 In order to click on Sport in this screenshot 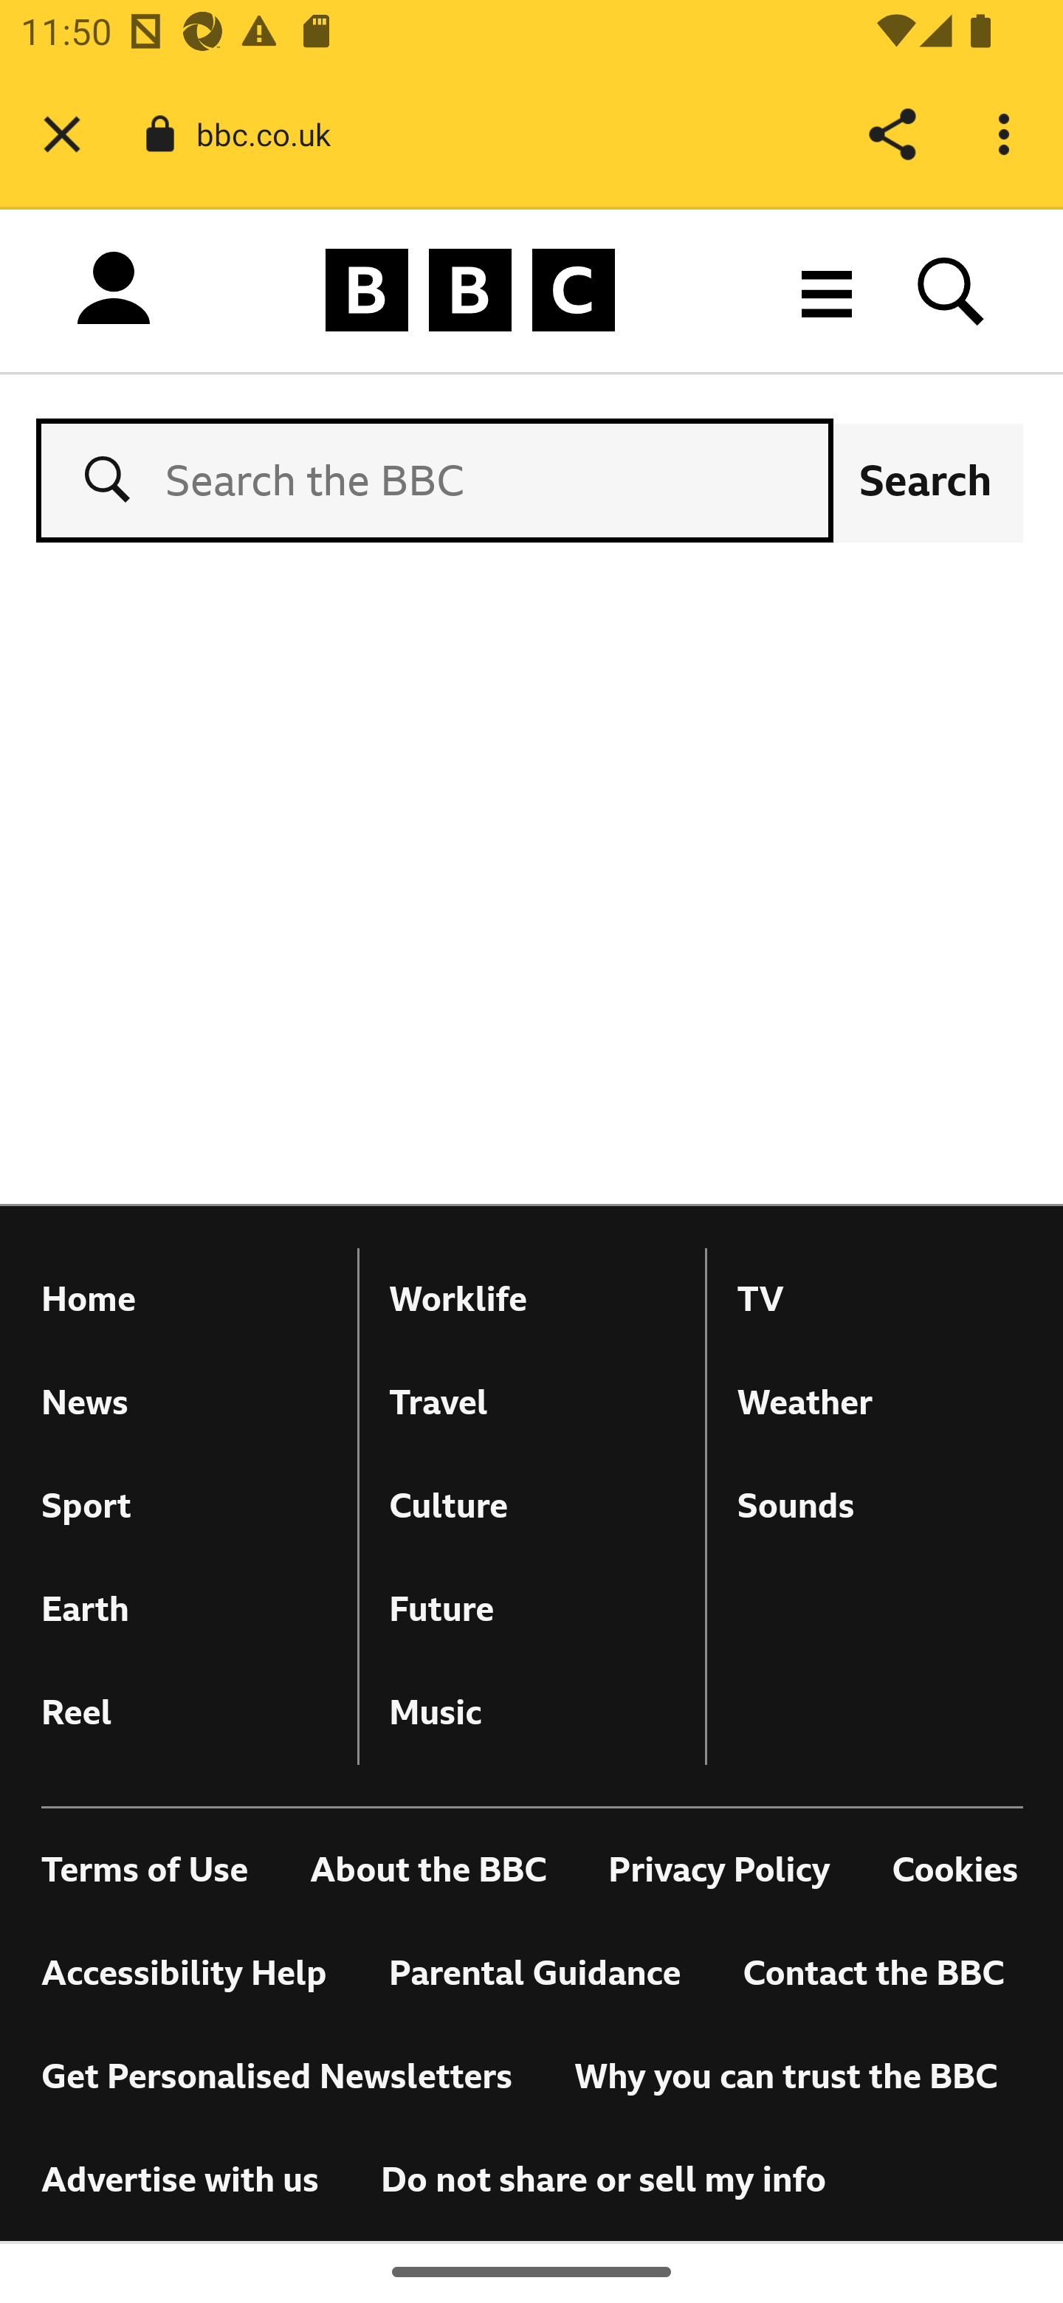, I will do `click(185, 1506)`.